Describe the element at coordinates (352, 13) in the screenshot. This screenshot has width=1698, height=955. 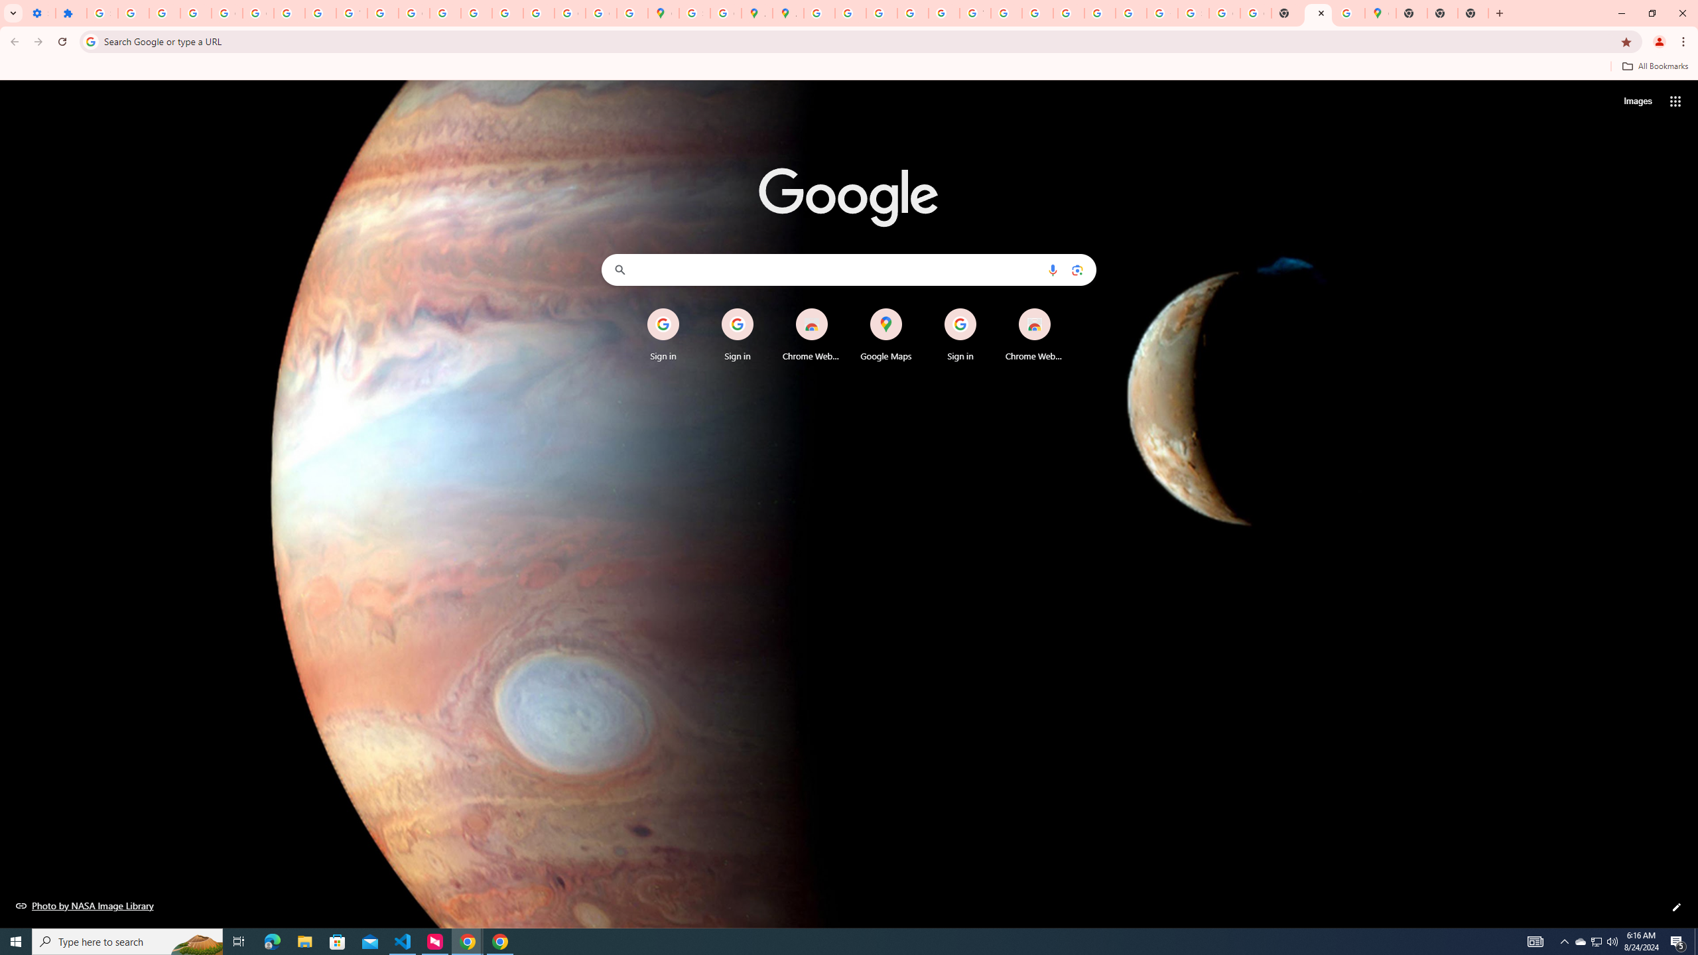
I see `YouTube` at that location.